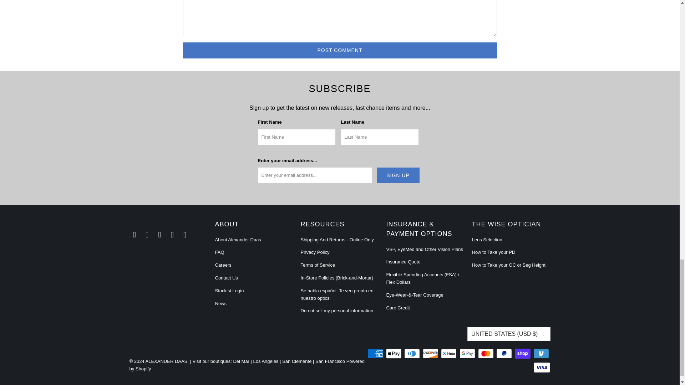  What do you see at coordinates (541, 368) in the screenshot?
I see `Visa` at bounding box center [541, 368].